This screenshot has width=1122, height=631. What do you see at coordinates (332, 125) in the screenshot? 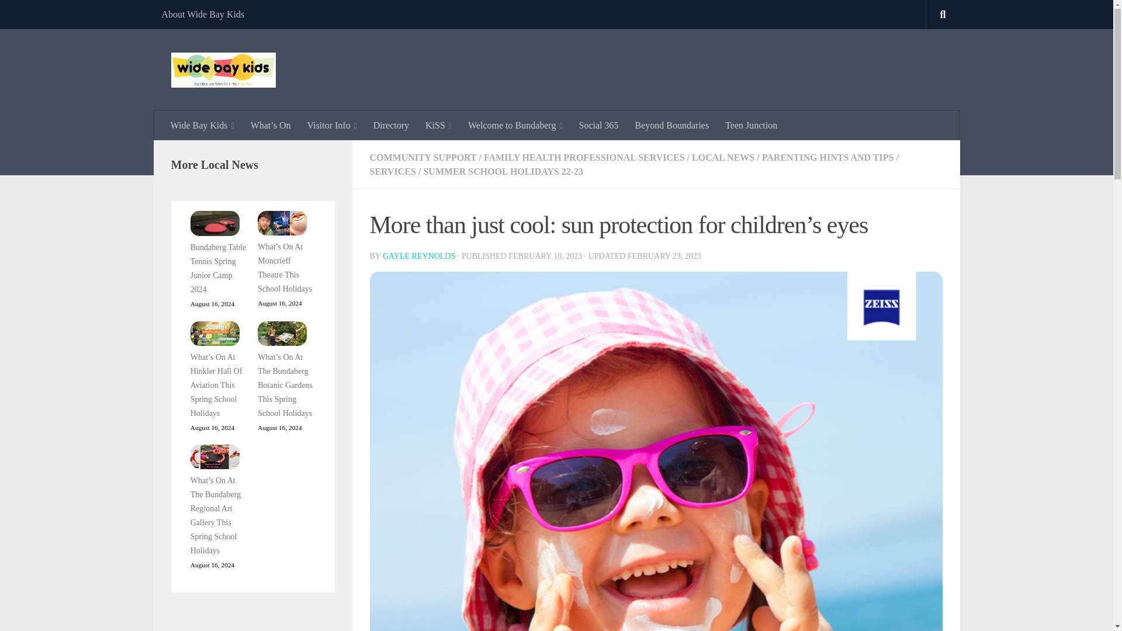
I see `Things to Do` at bounding box center [332, 125].